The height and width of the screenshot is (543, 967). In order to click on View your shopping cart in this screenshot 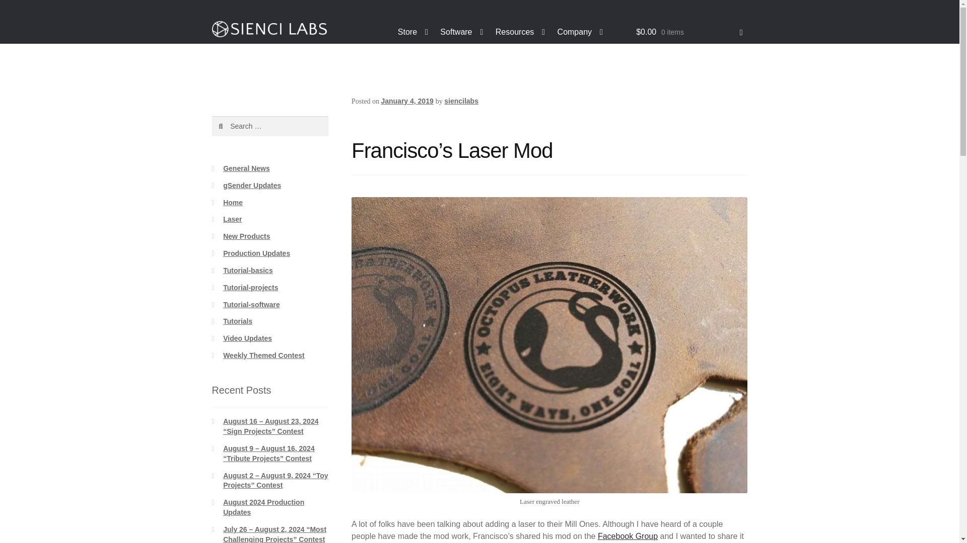, I will do `click(689, 32)`.